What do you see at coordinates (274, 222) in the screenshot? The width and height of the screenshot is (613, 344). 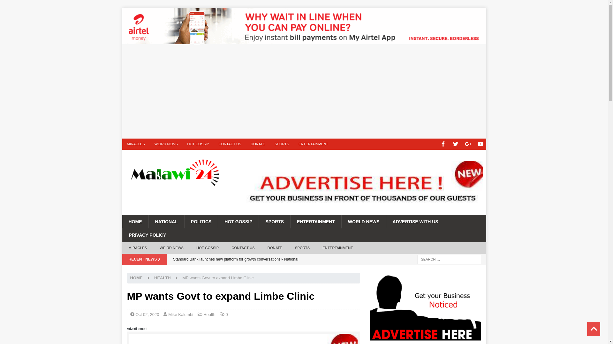 I see `SPORTS` at bounding box center [274, 222].